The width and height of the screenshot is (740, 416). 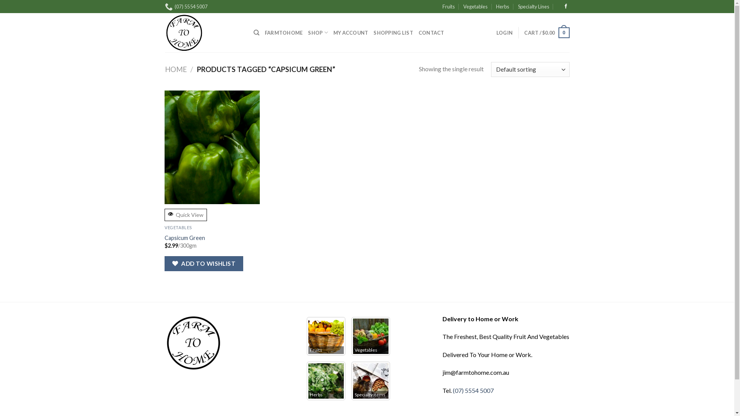 What do you see at coordinates (204, 263) in the screenshot?
I see `ADD TO WISHLIST` at bounding box center [204, 263].